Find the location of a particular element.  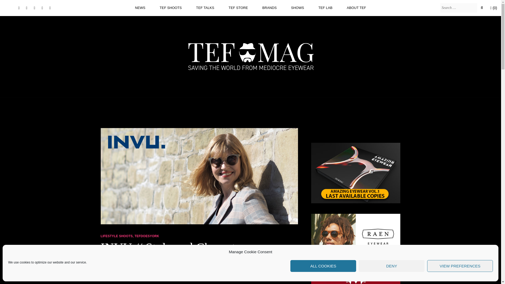

VIEW PREFERENCES is located at coordinates (460, 266).